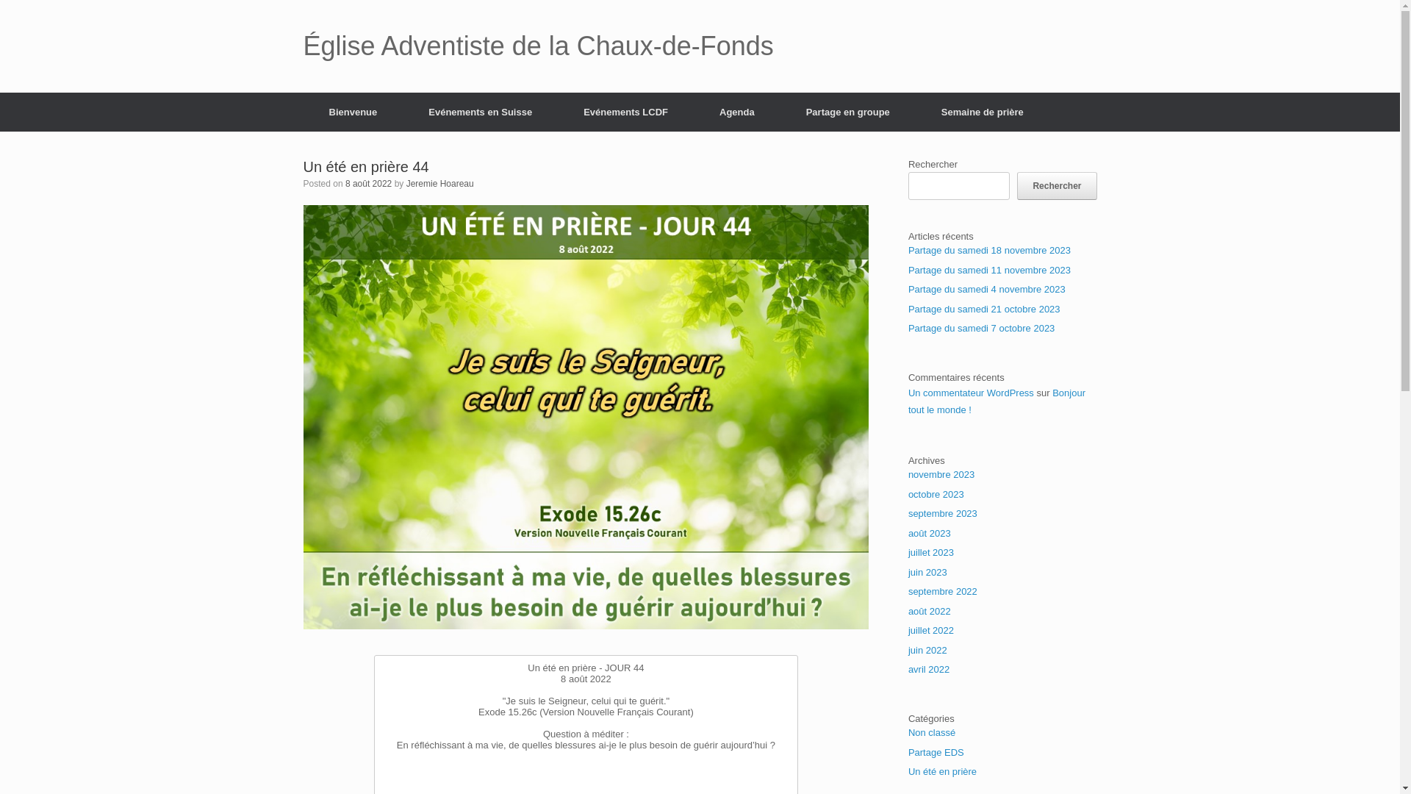  Describe the element at coordinates (927, 650) in the screenshot. I see `juin 2022` at that location.